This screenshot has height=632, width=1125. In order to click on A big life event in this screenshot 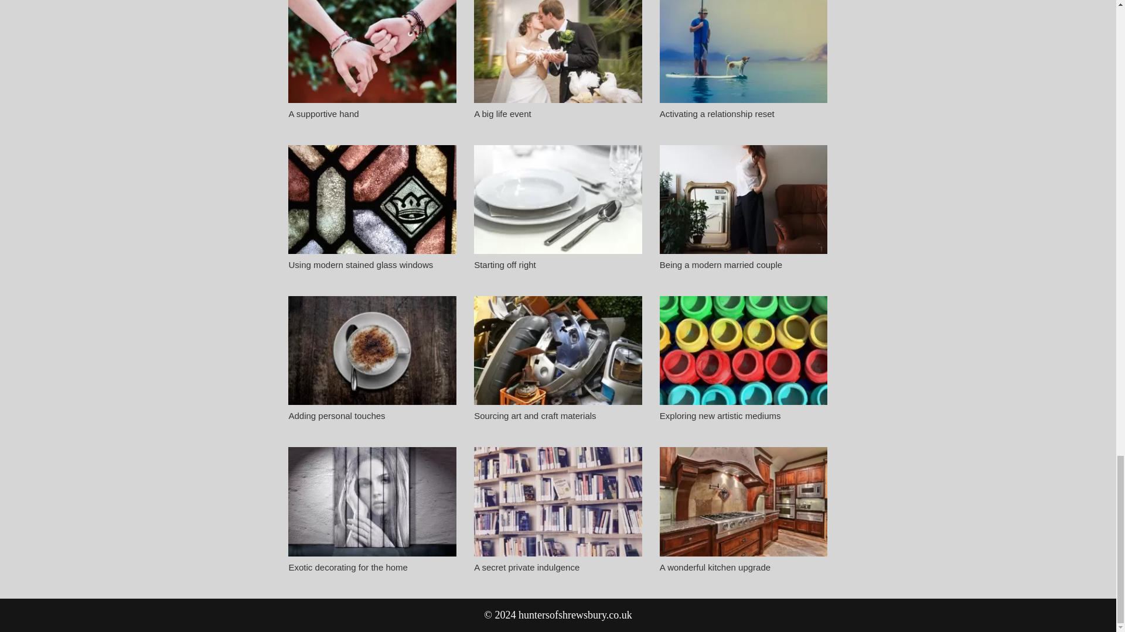, I will do `click(502, 114)`.